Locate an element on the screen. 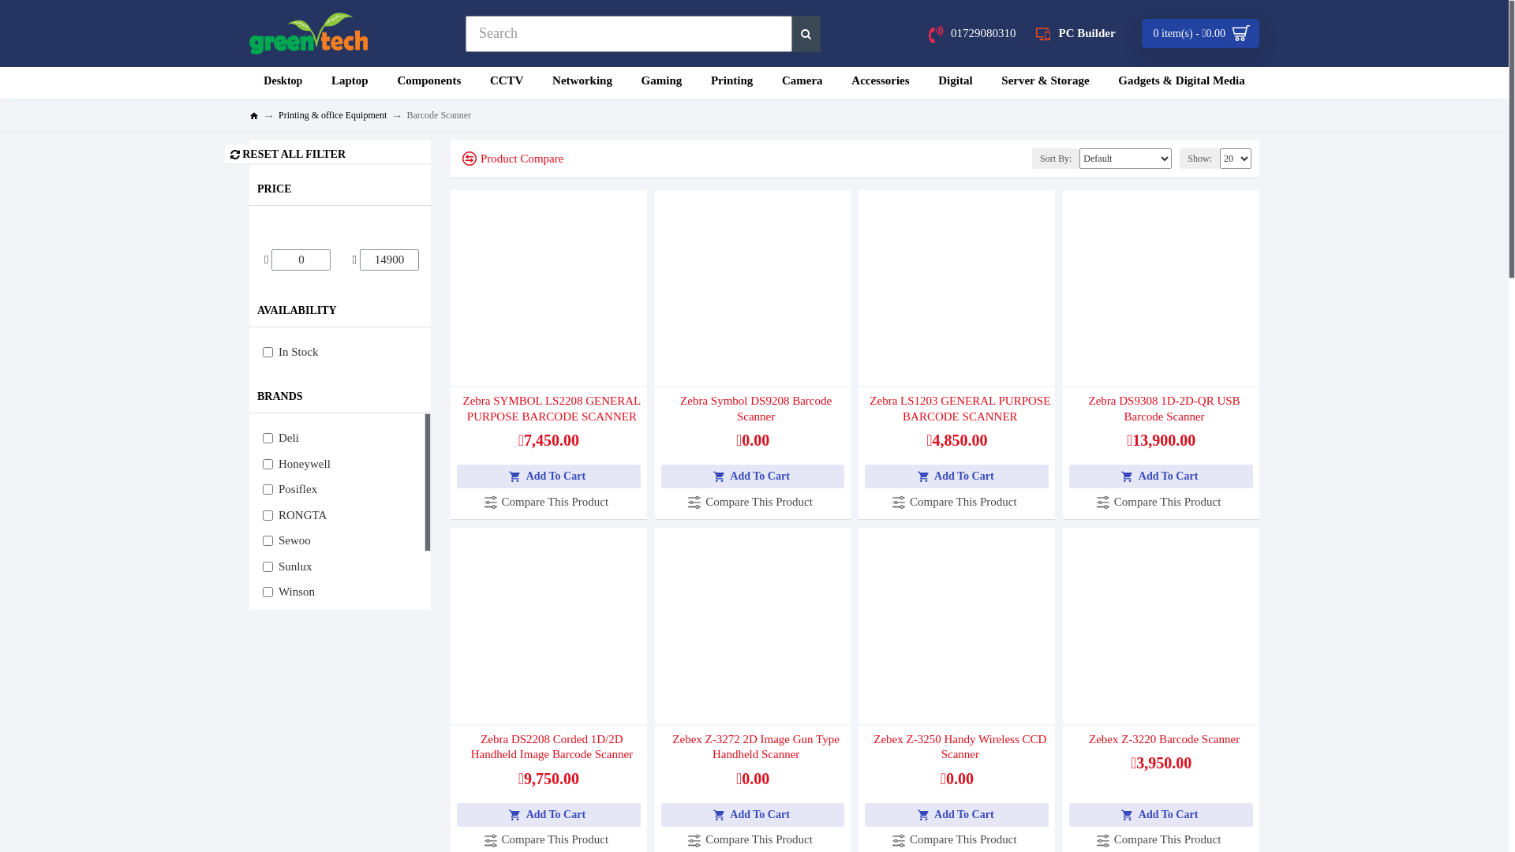  Add To Cart is located at coordinates (549, 476).